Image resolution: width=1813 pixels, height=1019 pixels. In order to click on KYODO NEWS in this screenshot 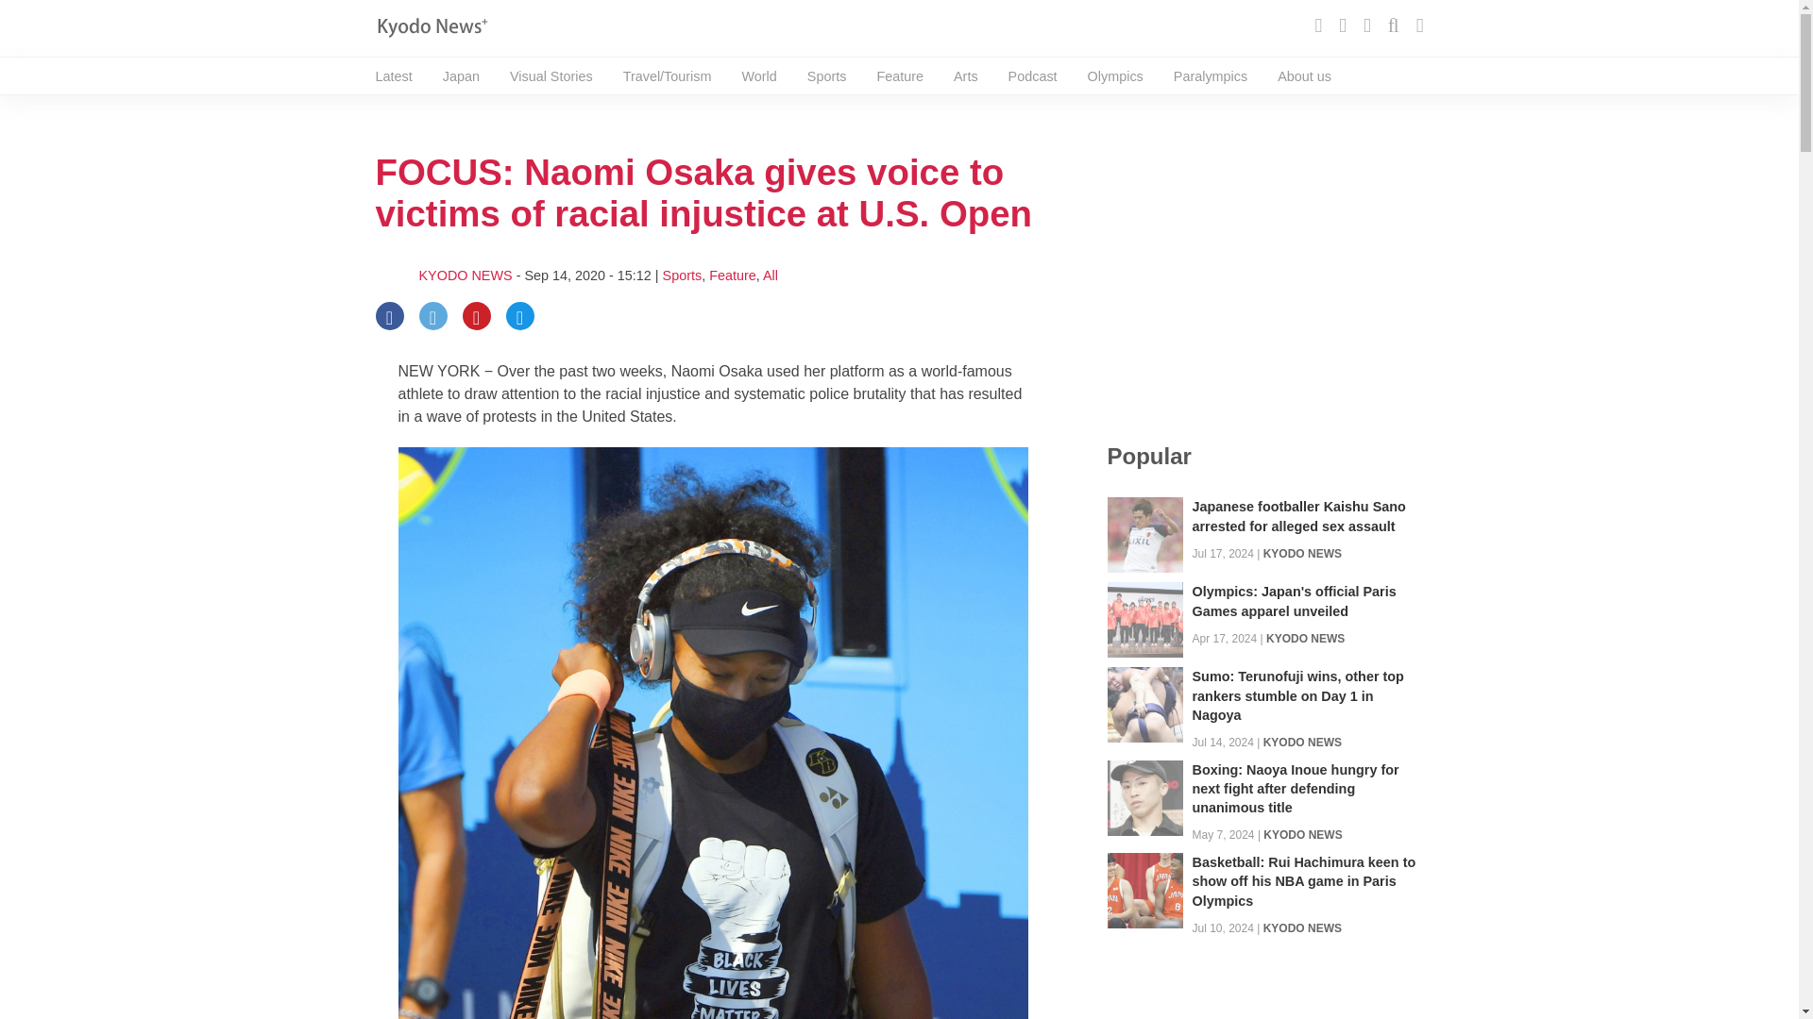, I will do `click(466, 276)`.